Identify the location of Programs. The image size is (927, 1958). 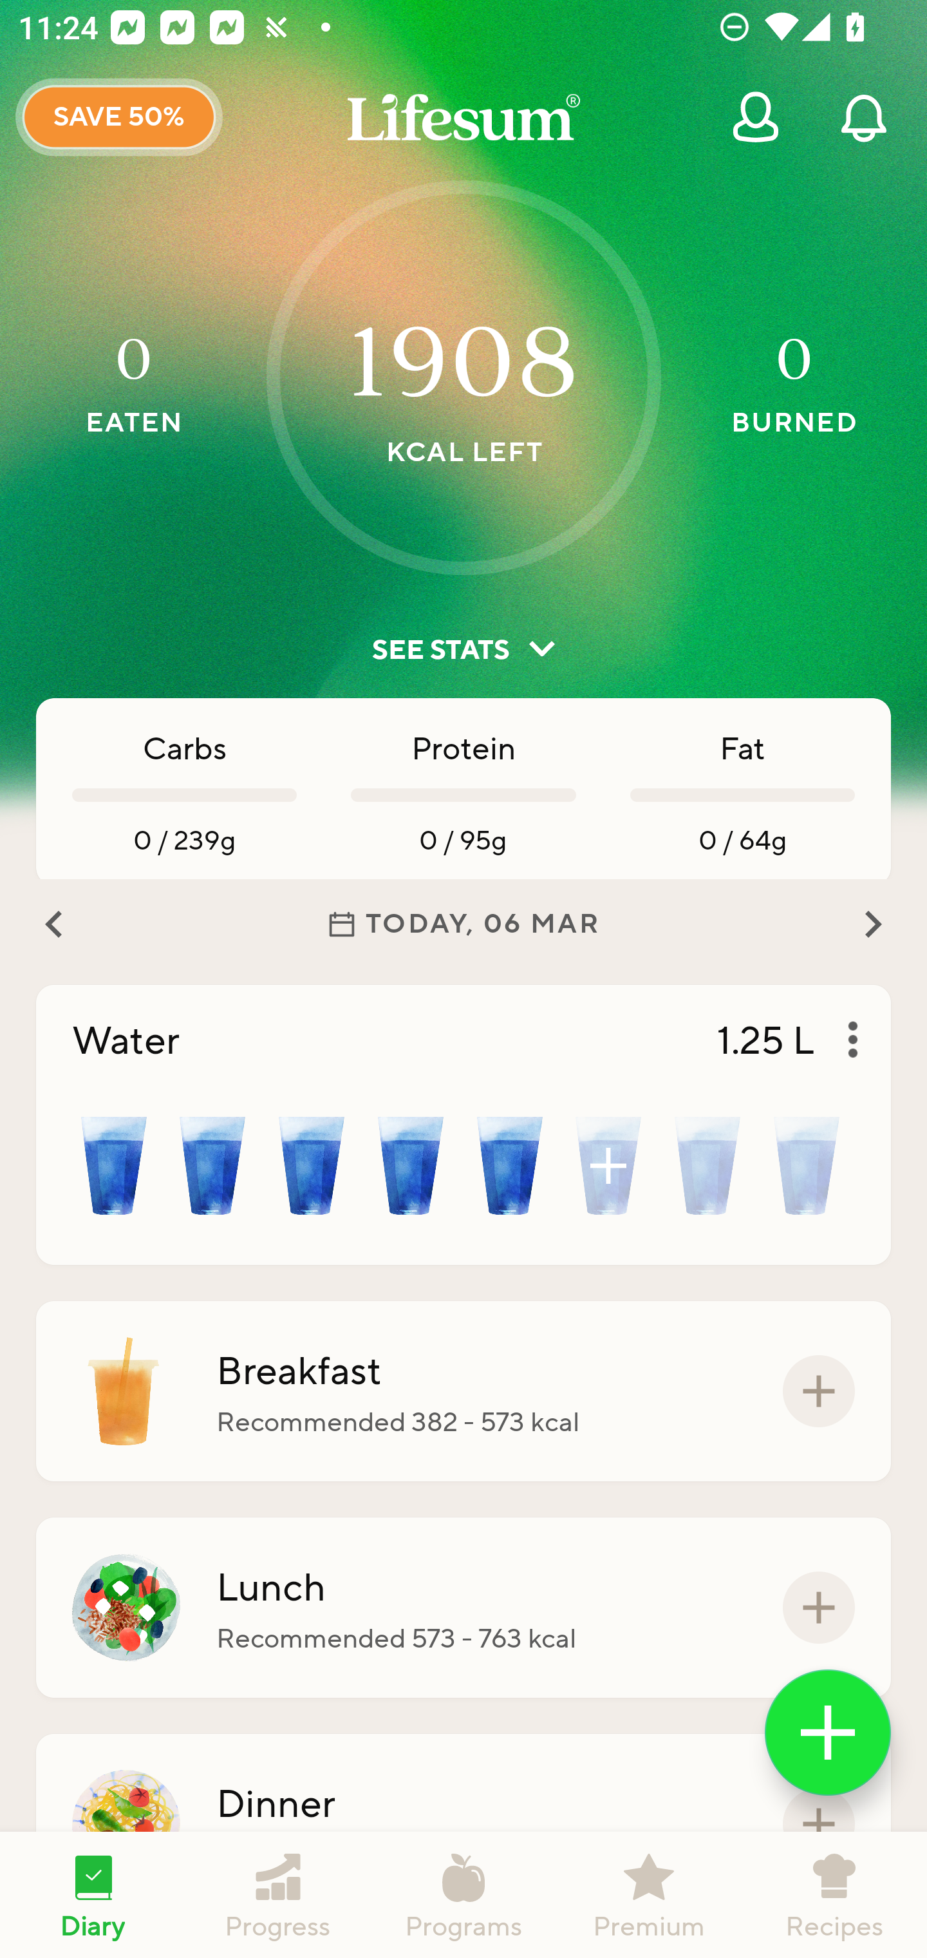
(464, 1895).